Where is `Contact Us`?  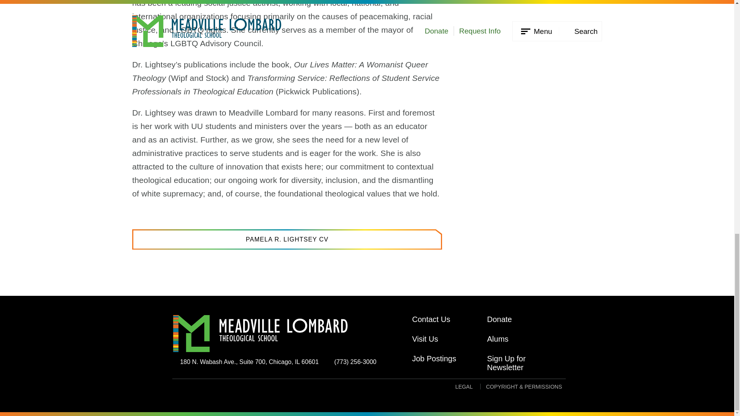 Contact Us is located at coordinates (449, 325).